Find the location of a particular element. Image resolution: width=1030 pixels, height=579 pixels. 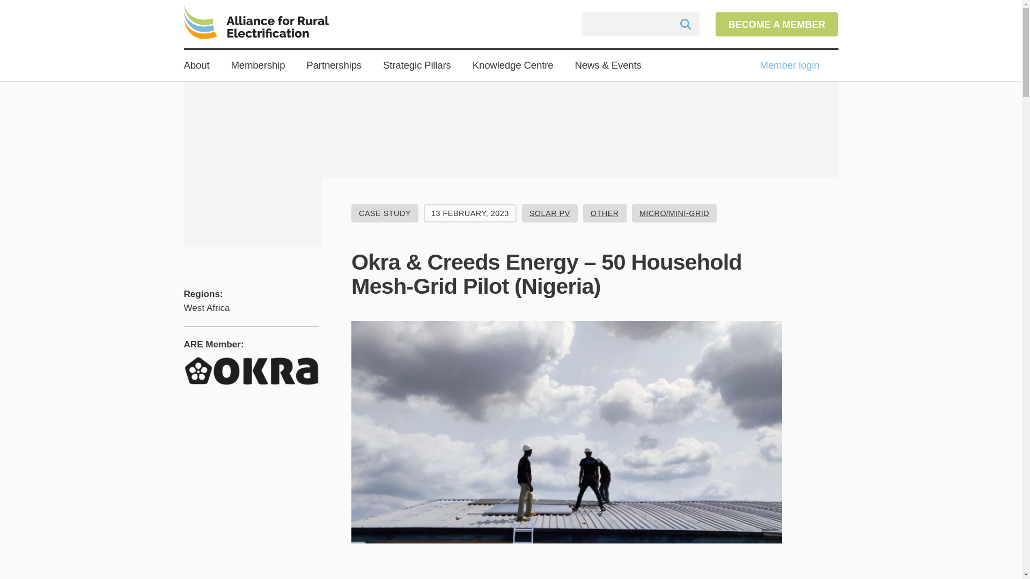

Knowledge Centre is located at coordinates (513, 66).